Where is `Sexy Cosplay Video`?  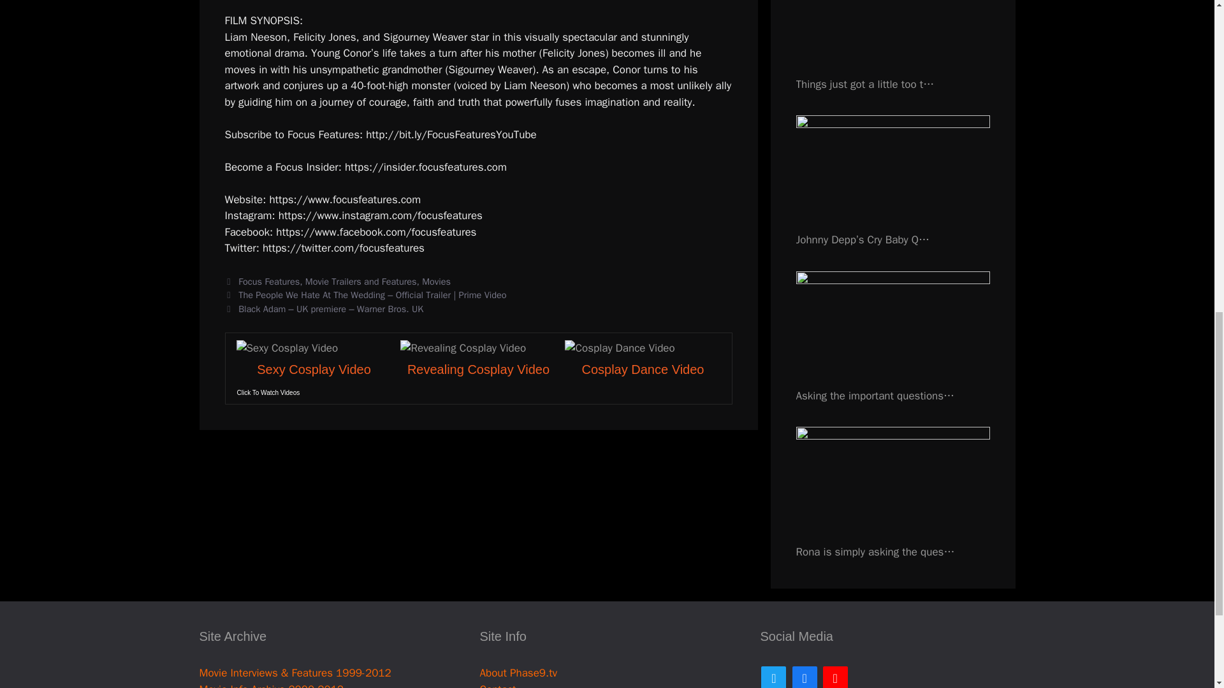
Sexy Cosplay Video is located at coordinates (314, 369).